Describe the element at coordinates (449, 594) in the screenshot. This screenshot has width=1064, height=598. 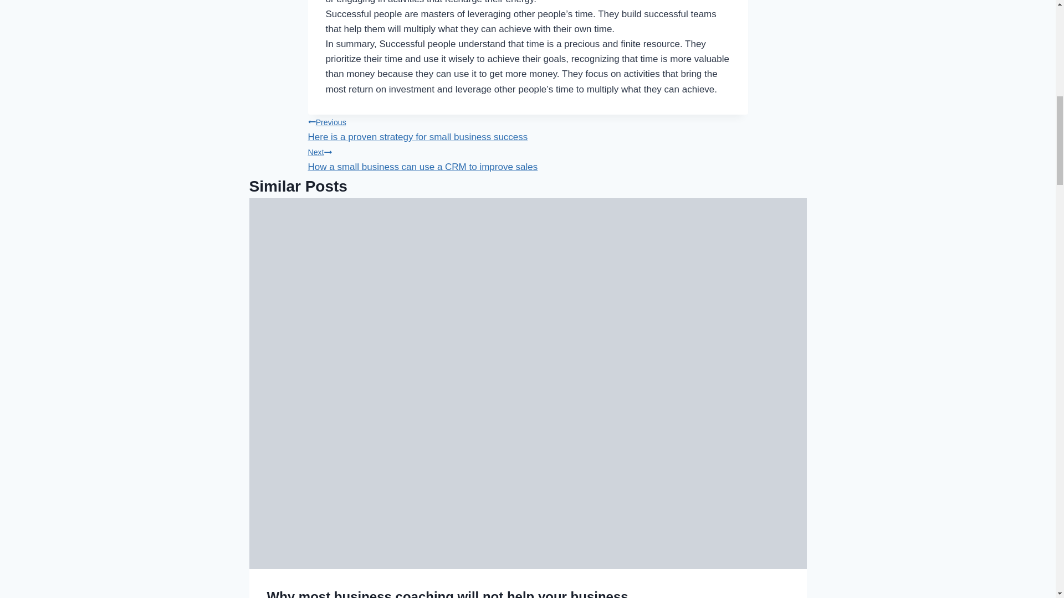
I see `Why most business coaching will not help your business.` at that location.